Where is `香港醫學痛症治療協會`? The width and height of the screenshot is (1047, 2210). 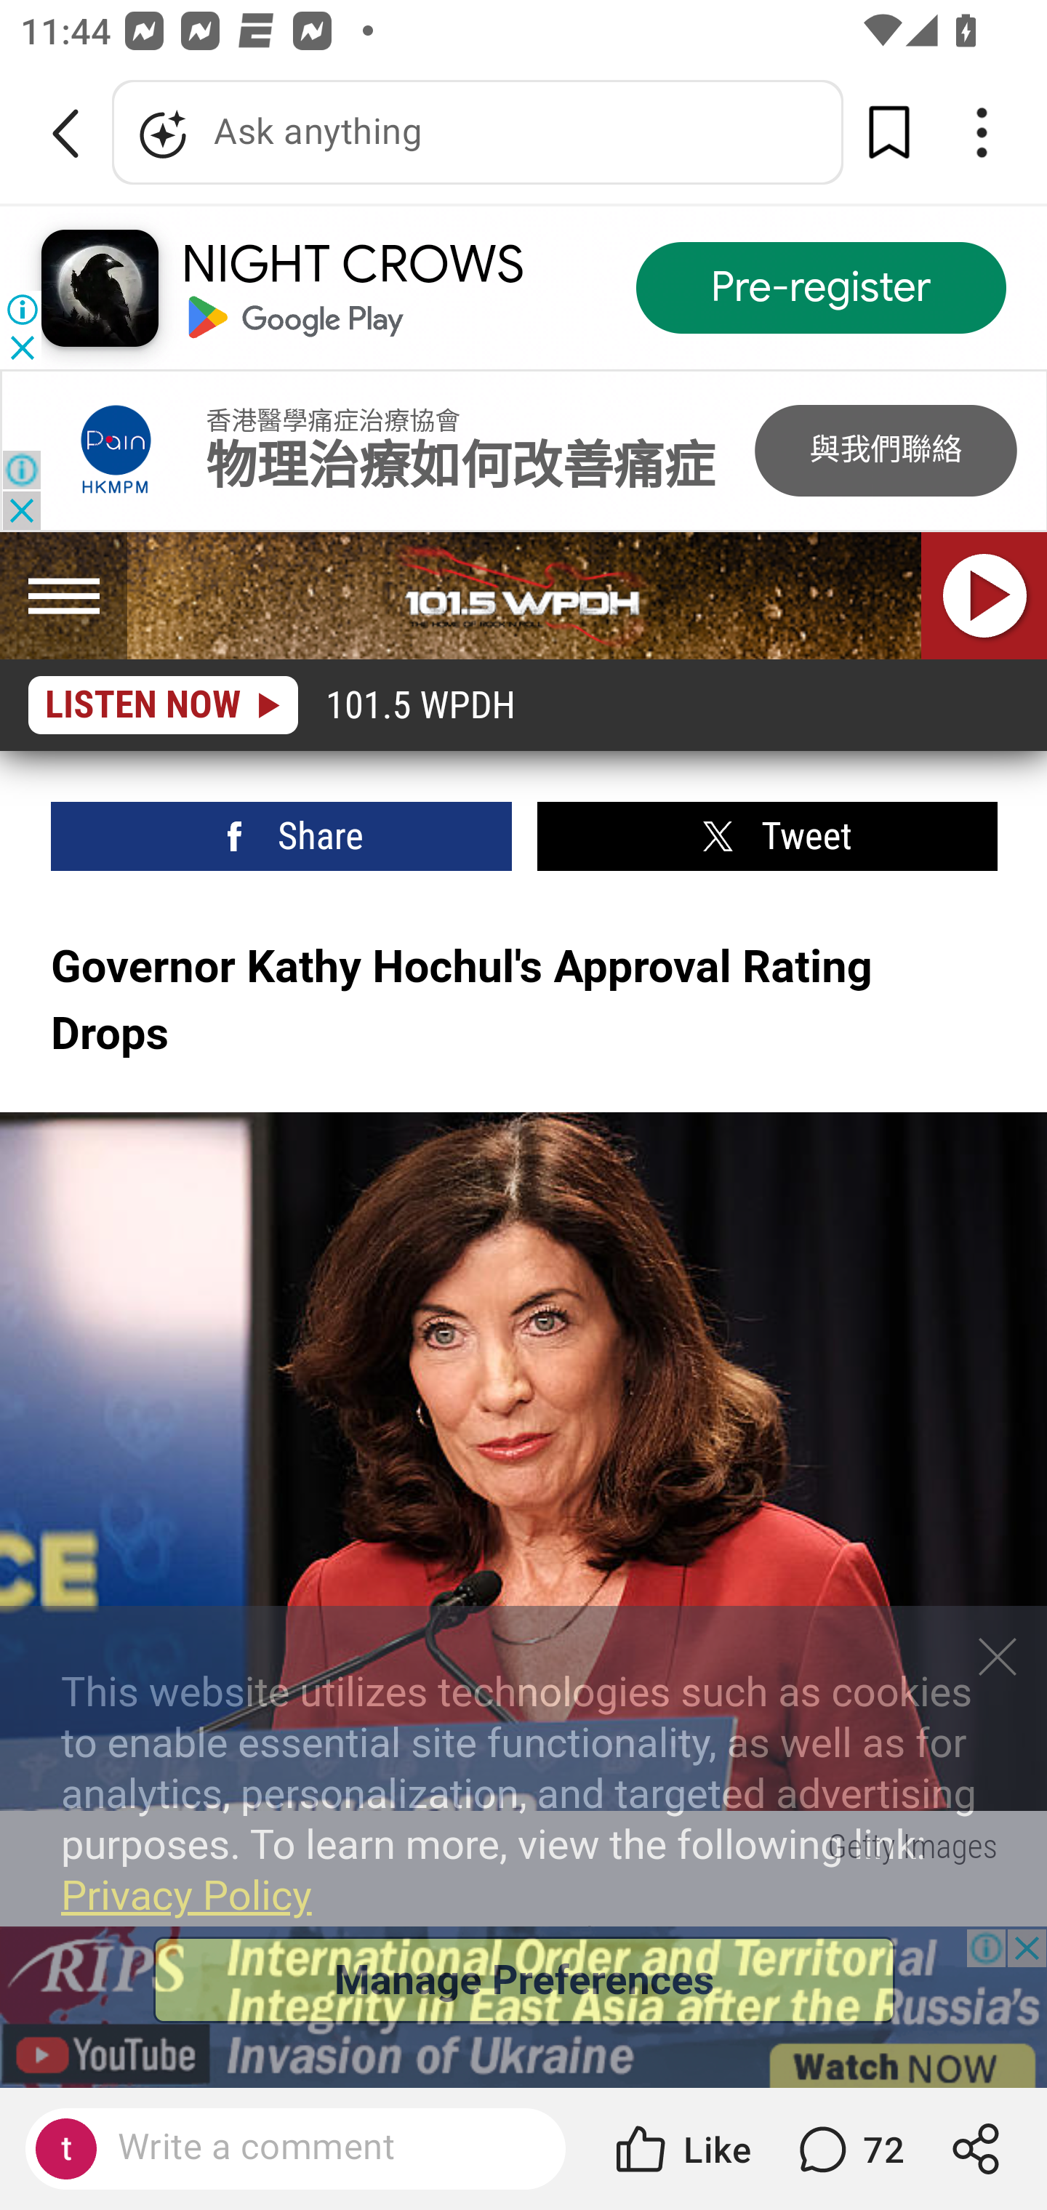 香港醫學痛症治療協會 is located at coordinates (333, 422).